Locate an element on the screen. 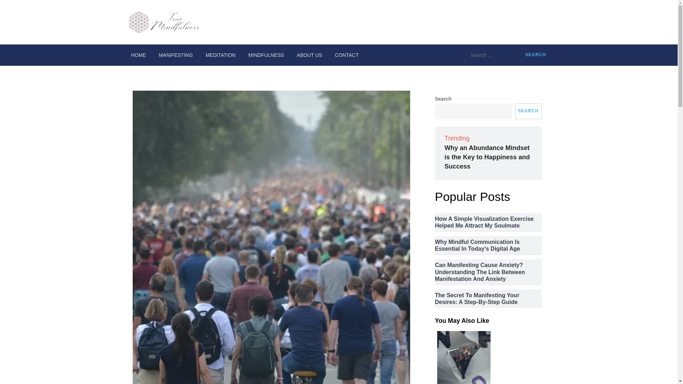 The height and width of the screenshot is (384, 683). Why an Abundance Mindset is the Key to Happiness and Success is located at coordinates (487, 157).